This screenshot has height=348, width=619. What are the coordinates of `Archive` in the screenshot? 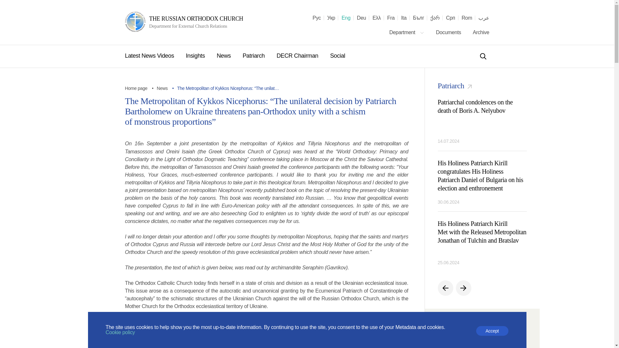 It's located at (481, 32).